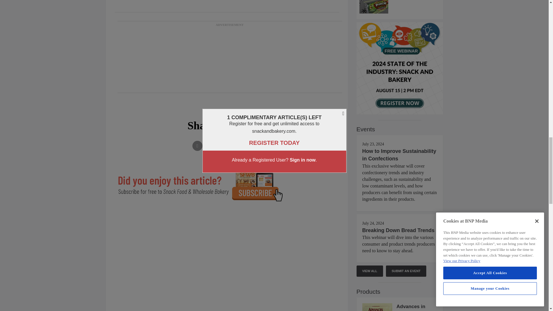 Image resolution: width=553 pixels, height=311 pixels. I want to click on Breaking Down Bread Trends, so click(398, 230).